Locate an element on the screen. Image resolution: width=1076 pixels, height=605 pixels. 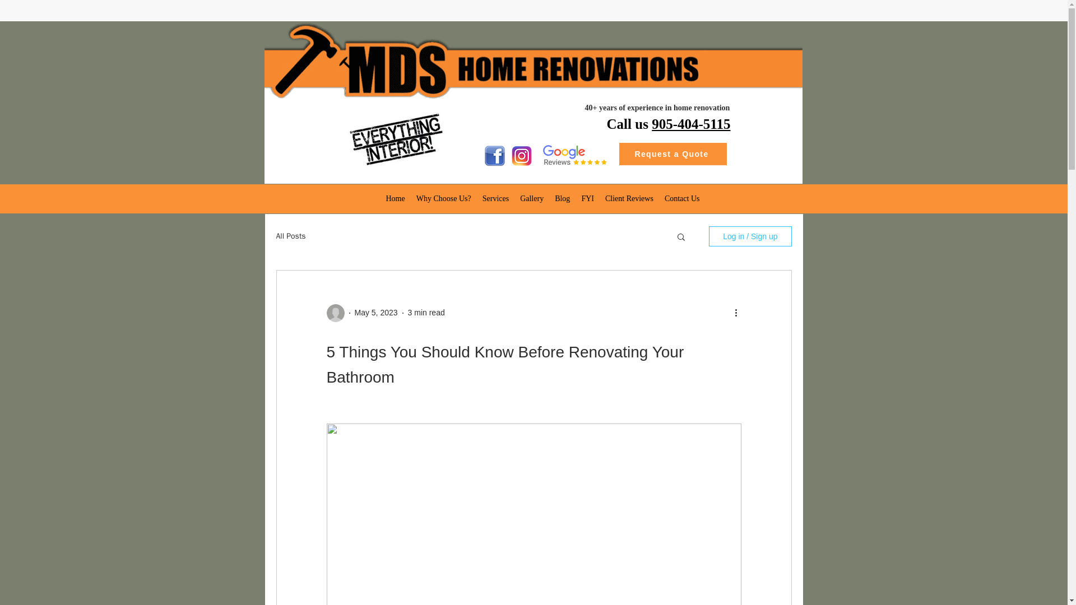
Gallery is located at coordinates (531, 199).